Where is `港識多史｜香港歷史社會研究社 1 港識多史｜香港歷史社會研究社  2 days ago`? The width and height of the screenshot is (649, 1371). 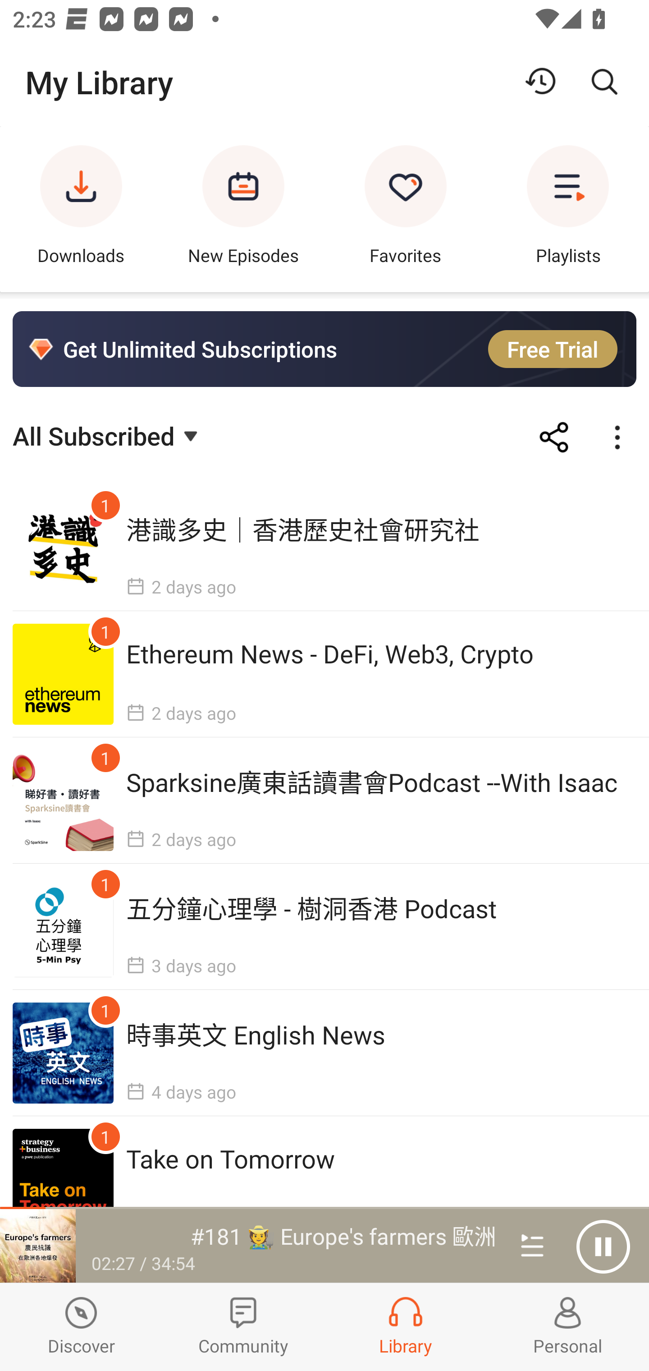 港識多史｜香港歷史社會研究社 1 港識多史｜香港歷史社會研究社  2 days ago is located at coordinates (324, 548).